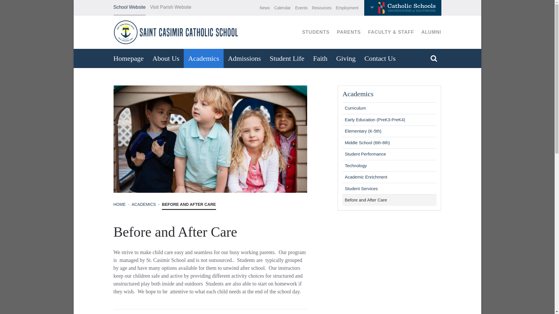  Describe the element at coordinates (286, 58) in the screenshot. I see `Student Life` at that location.